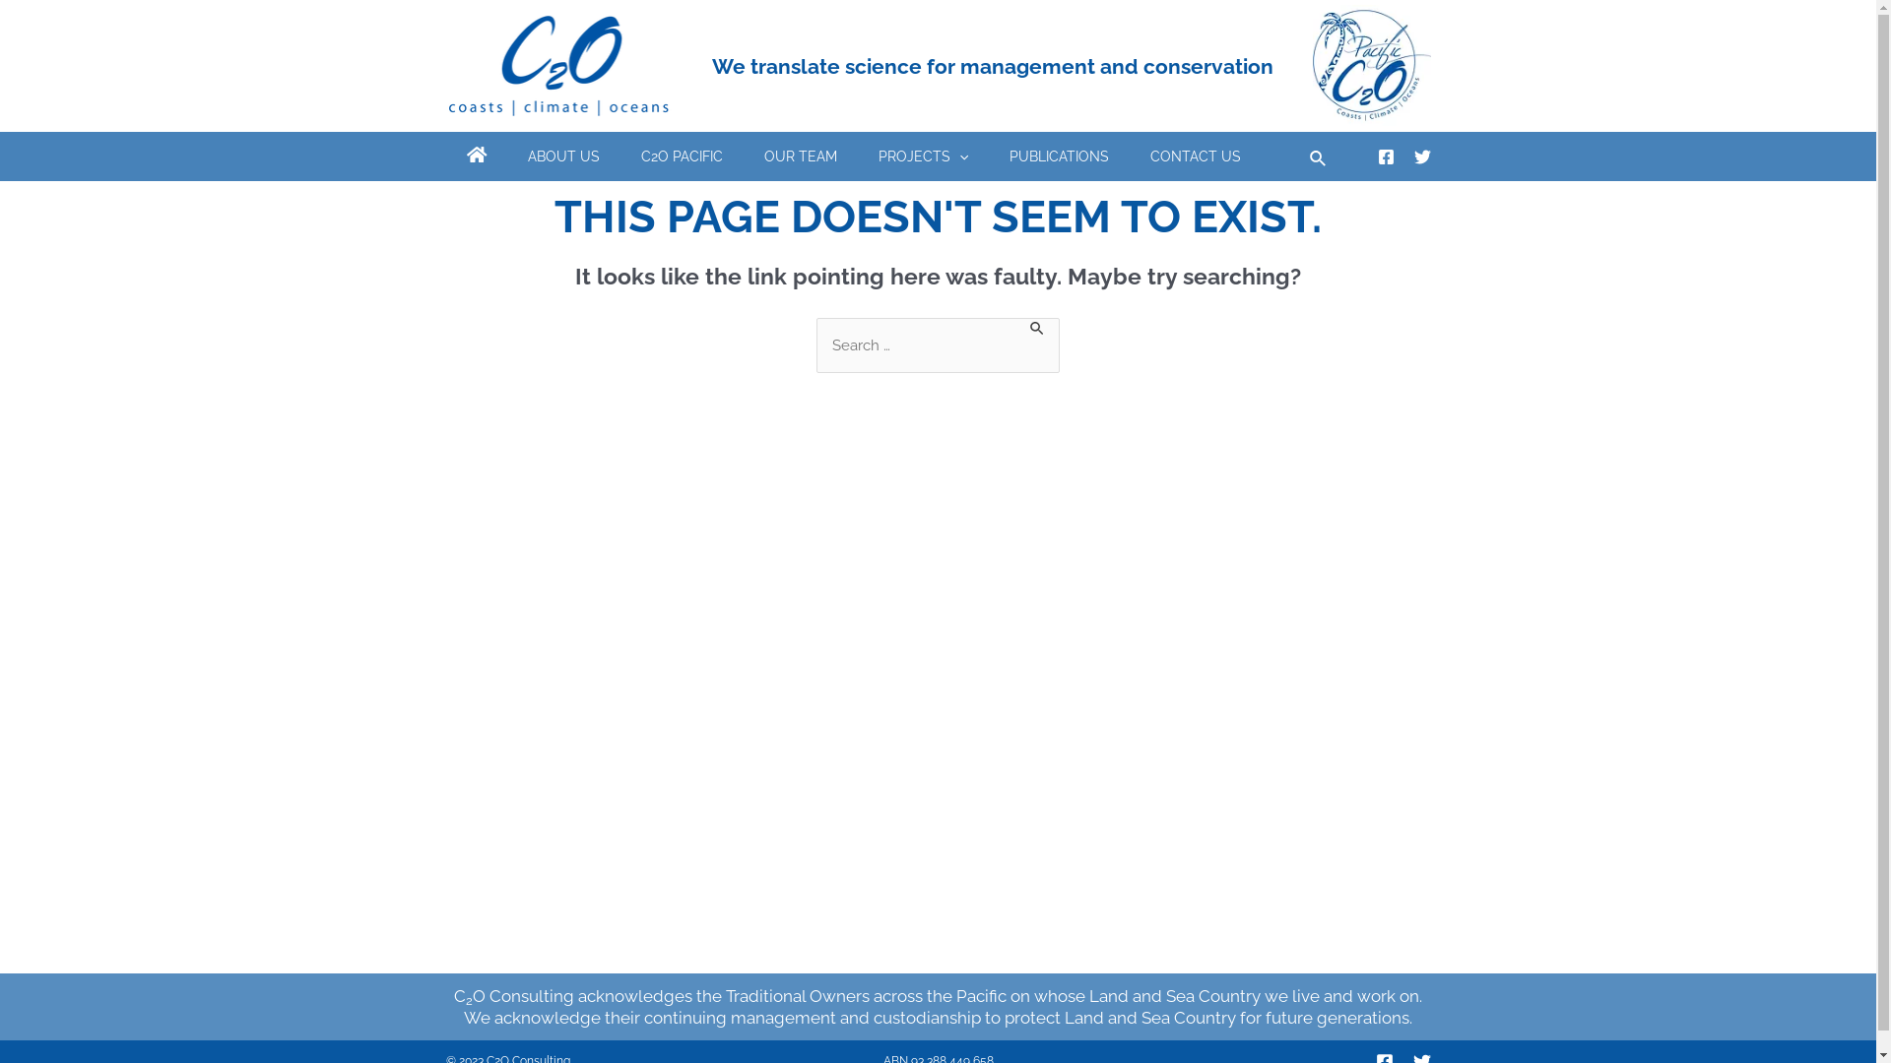 The height and width of the screenshot is (1063, 1891). Describe the element at coordinates (1097, 339) in the screenshot. I see `Search` at that location.